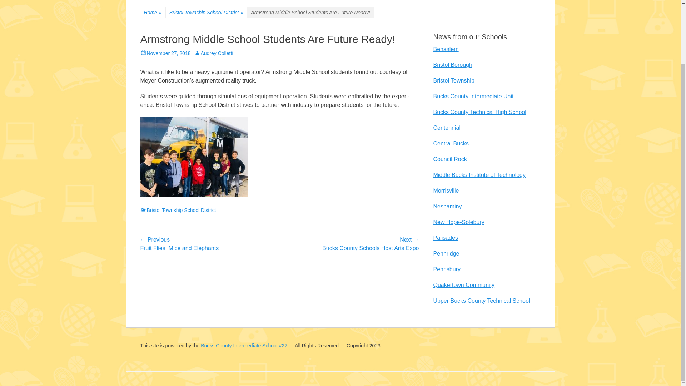 The image size is (686, 386). What do you see at coordinates (165, 53) in the screenshot?
I see `November 27, 2018` at bounding box center [165, 53].